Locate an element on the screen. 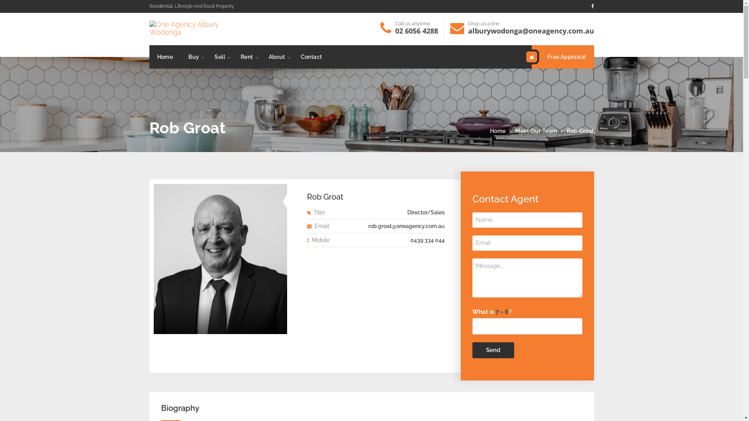 The width and height of the screenshot is (749, 421). alburywodonga@oneagency.com.au is located at coordinates (531, 31).